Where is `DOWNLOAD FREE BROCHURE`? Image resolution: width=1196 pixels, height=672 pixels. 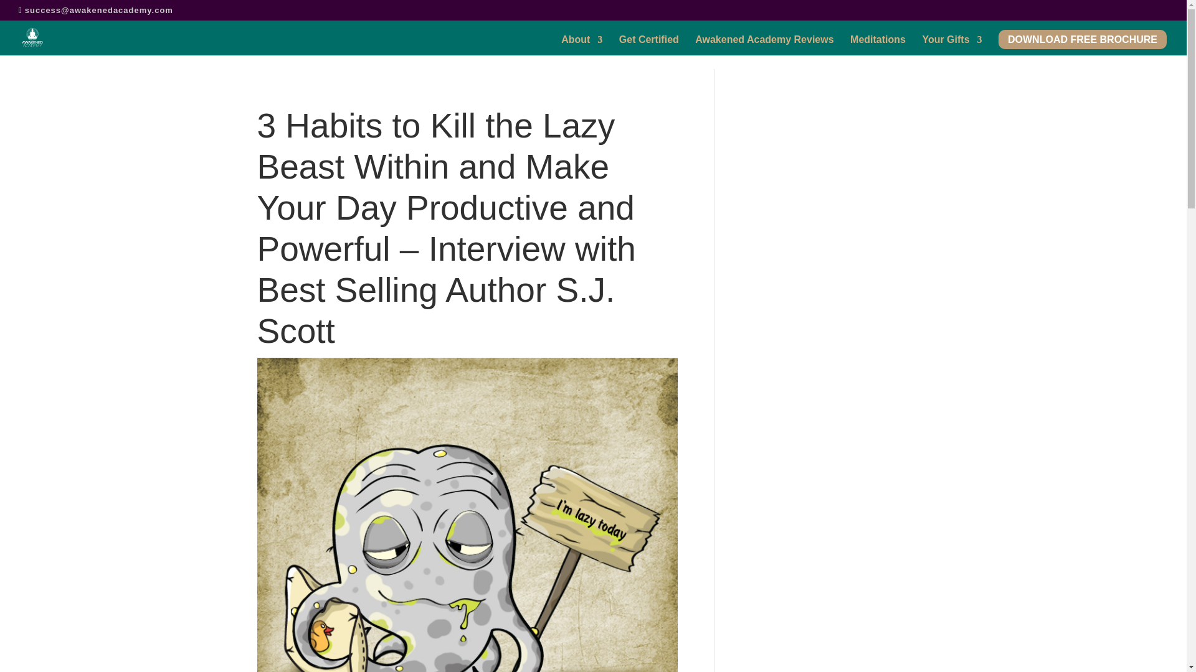
DOWNLOAD FREE BROCHURE is located at coordinates (1083, 45).